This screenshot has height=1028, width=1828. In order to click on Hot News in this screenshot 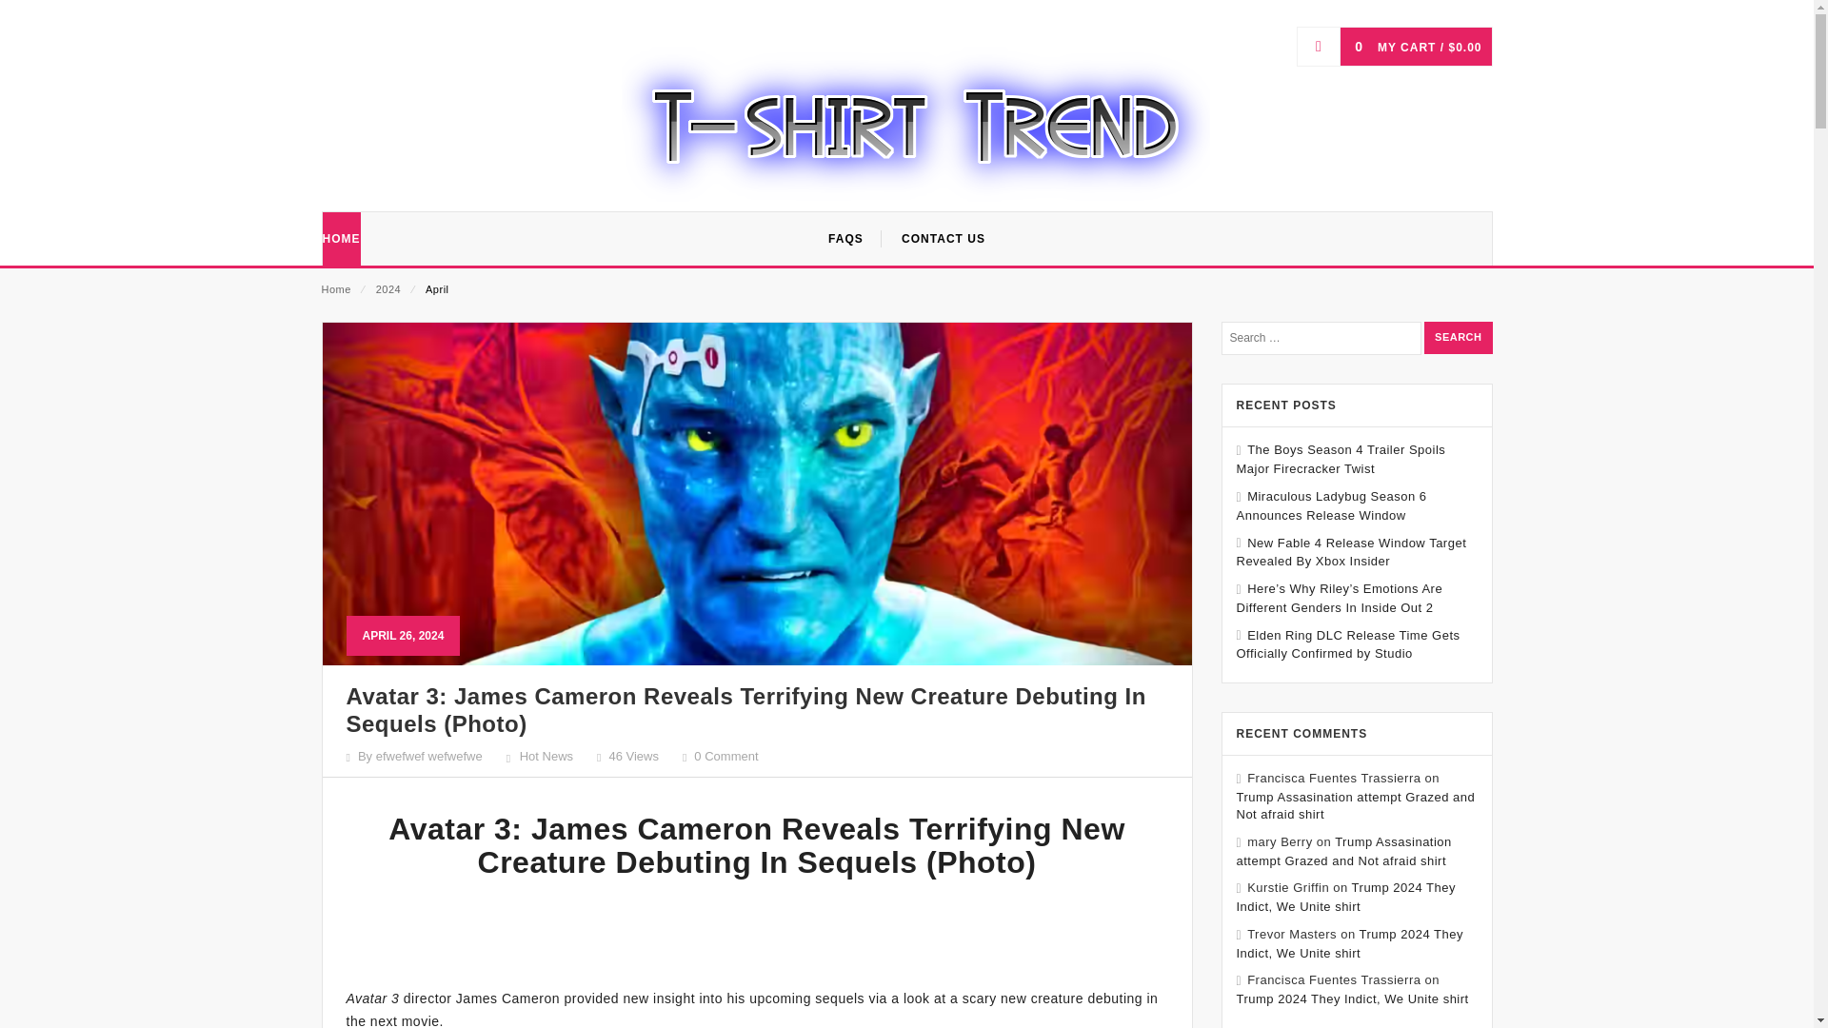, I will do `click(546, 756)`.